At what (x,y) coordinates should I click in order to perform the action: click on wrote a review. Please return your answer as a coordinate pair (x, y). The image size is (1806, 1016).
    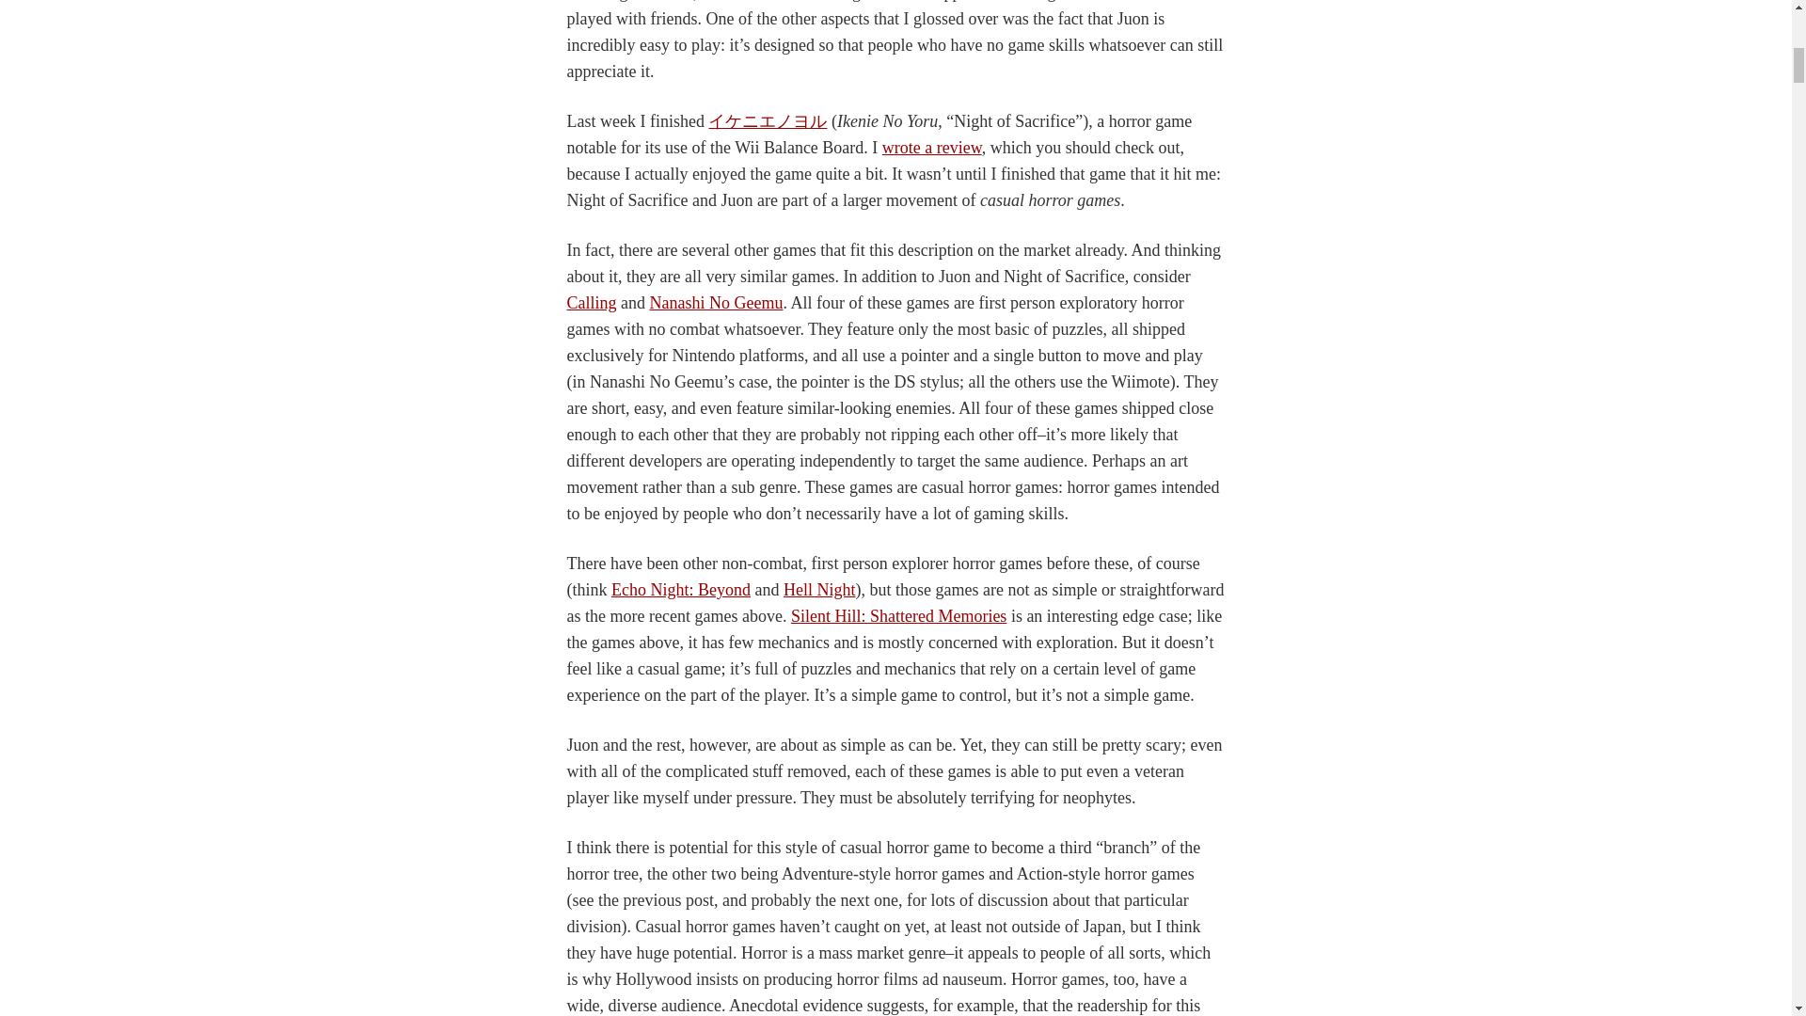
    Looking at the image, I should click on (932, 147).